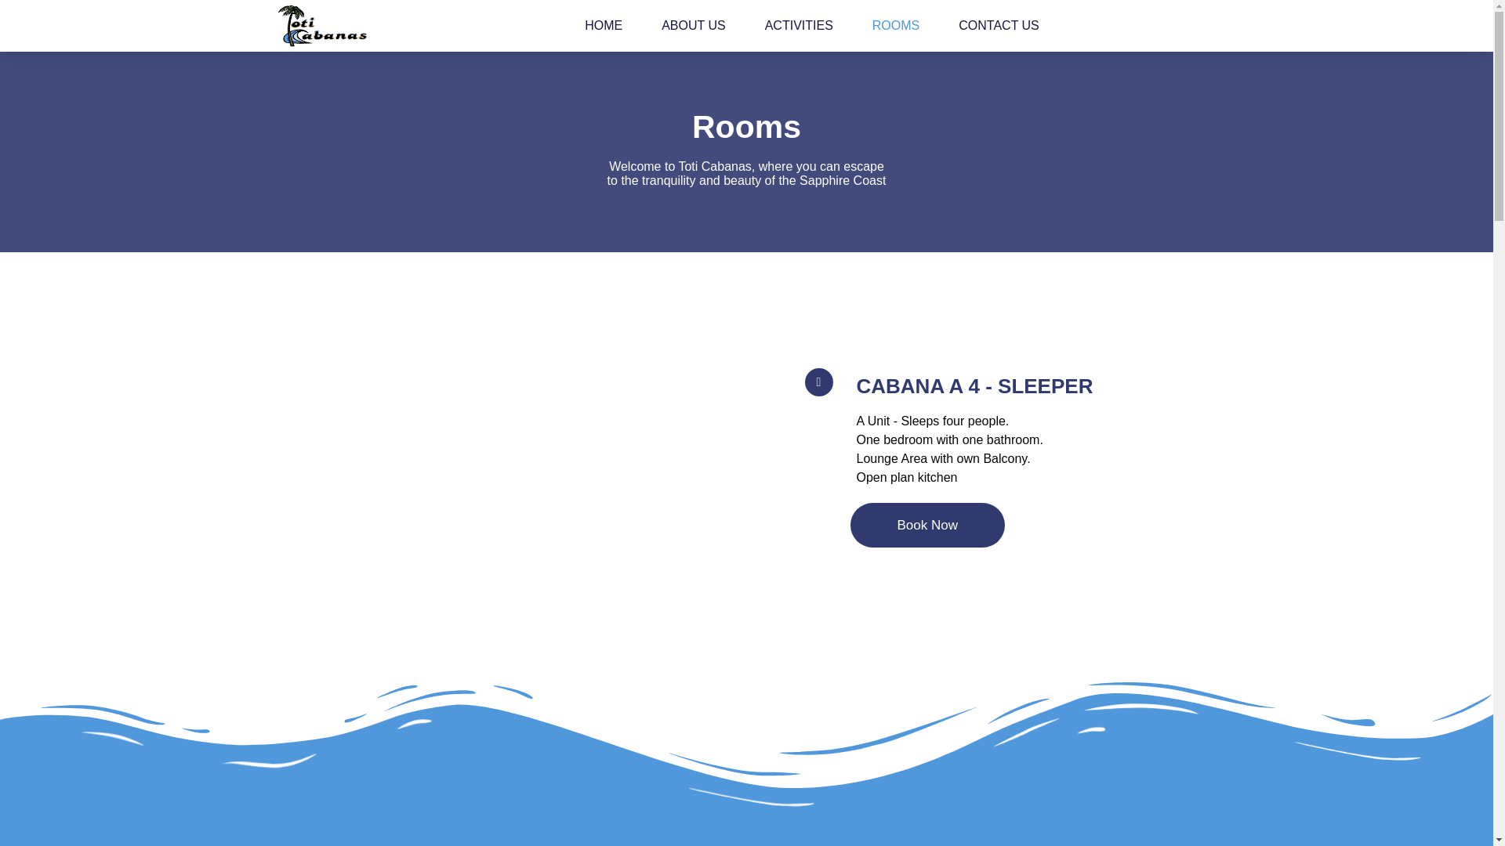 The width and height of the screenshot is (1505, 846). Describe the element at coordinates (927, 525) in the screenshot. I see `Book Now` at that location.